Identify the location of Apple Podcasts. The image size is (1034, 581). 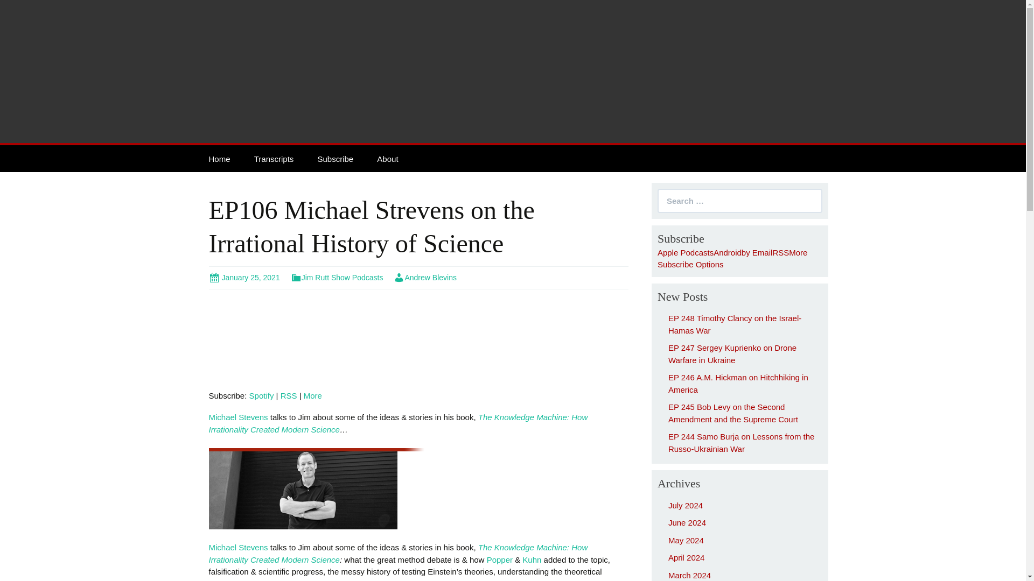
(685, 253).